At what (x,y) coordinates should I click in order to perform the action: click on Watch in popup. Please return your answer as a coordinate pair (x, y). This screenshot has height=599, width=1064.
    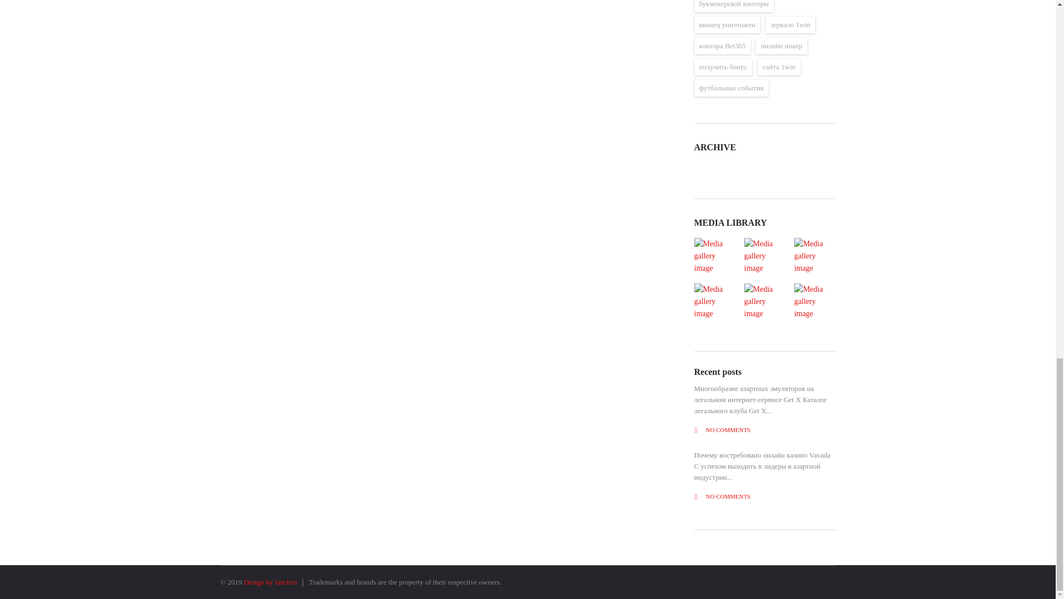
    Looking at the image, I should click on (764, 301).